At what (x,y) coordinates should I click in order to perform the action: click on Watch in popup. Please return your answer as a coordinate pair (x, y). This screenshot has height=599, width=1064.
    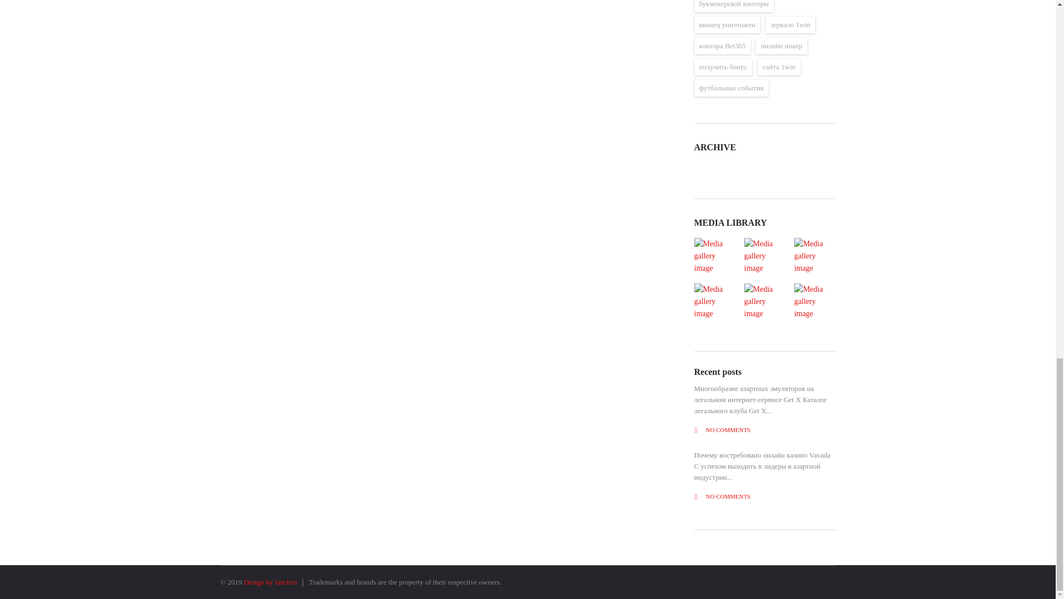
    Looking at the image, I should click on (764, 301).